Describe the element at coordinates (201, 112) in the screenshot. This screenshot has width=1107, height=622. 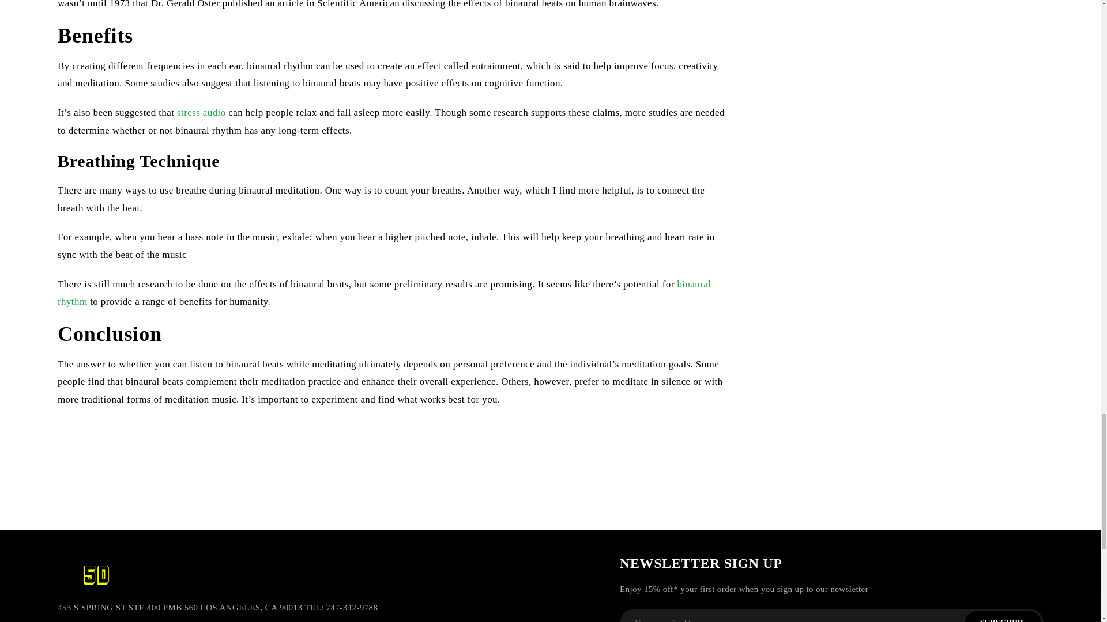
I see `stress audio` at that location.